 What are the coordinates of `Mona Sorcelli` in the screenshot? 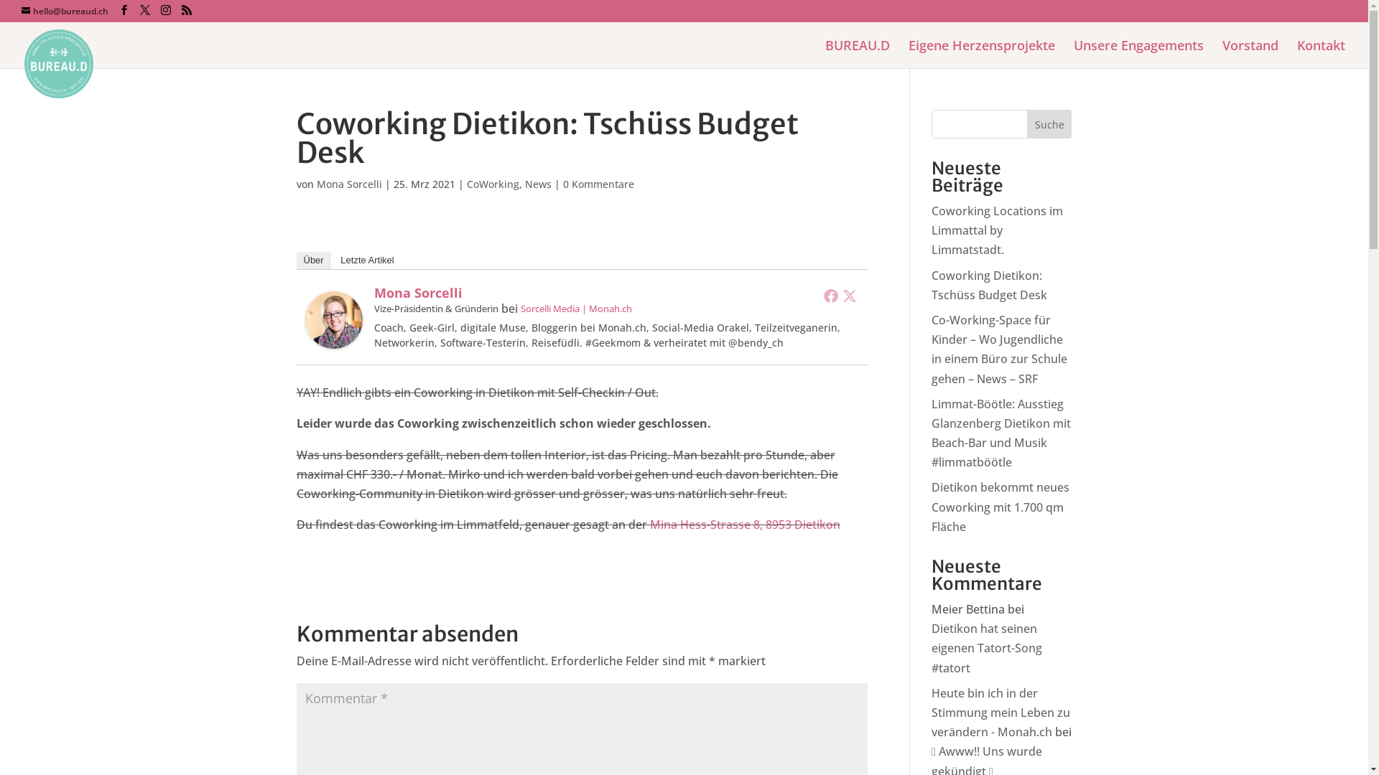 It's located at (333, 339).